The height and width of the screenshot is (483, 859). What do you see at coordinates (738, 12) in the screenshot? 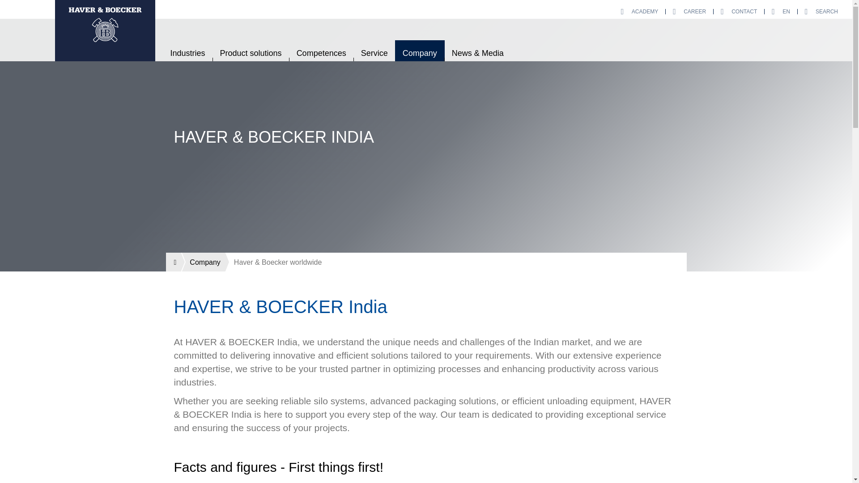
I see `CONTACT` at bounding box center [738, 12].